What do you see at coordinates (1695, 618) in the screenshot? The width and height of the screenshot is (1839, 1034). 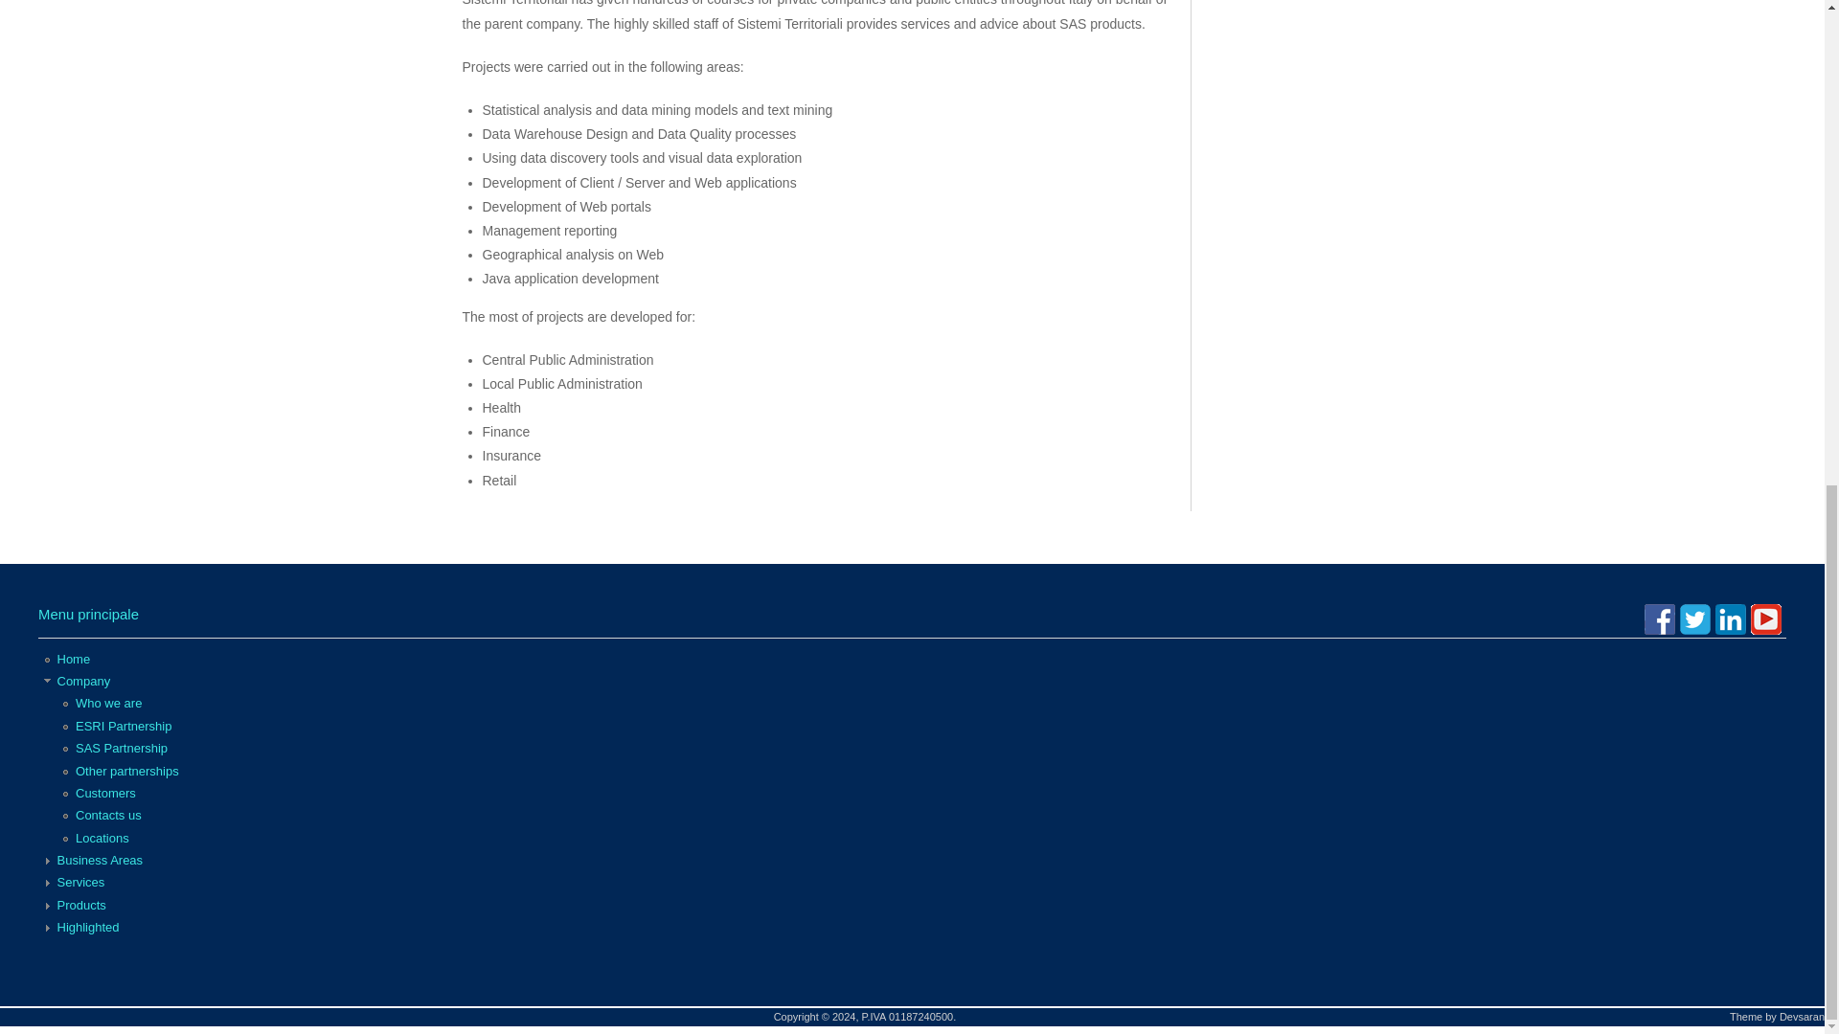 I see ` su Twitter` at bounding box center [1695, 618].